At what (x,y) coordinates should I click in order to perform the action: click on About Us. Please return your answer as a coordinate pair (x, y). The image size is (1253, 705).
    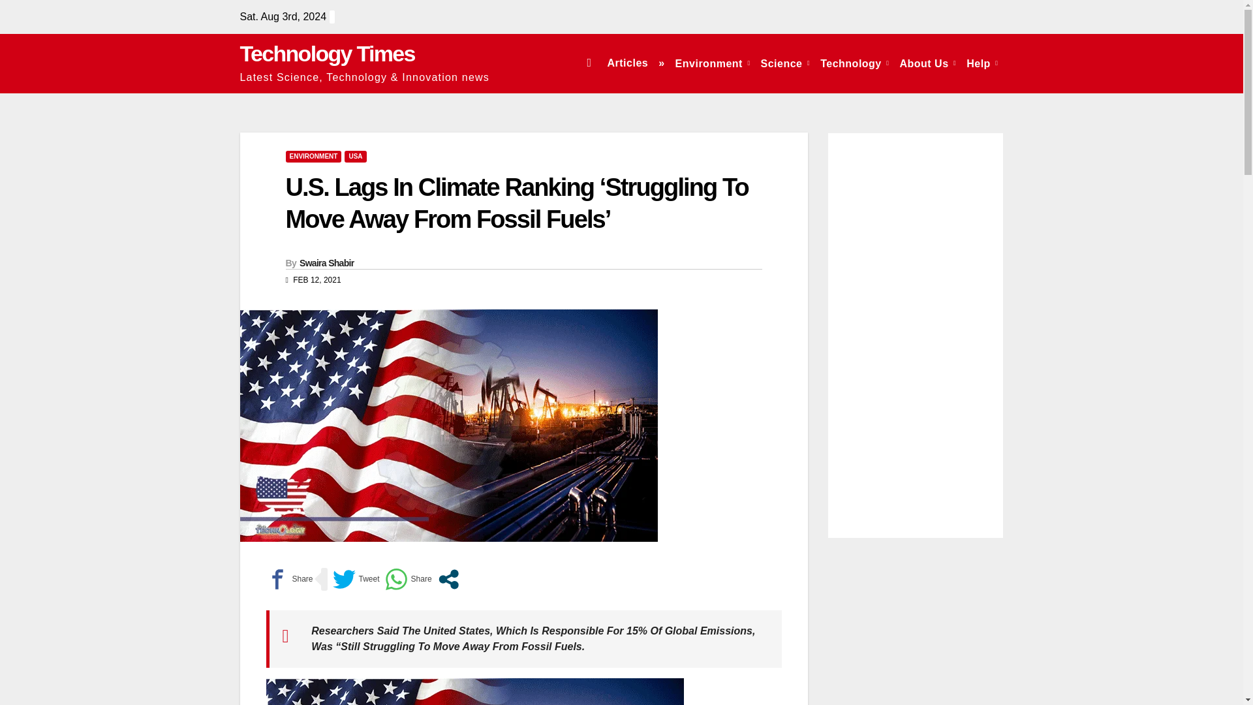
    Looking at the image, I should click on (927, 63).